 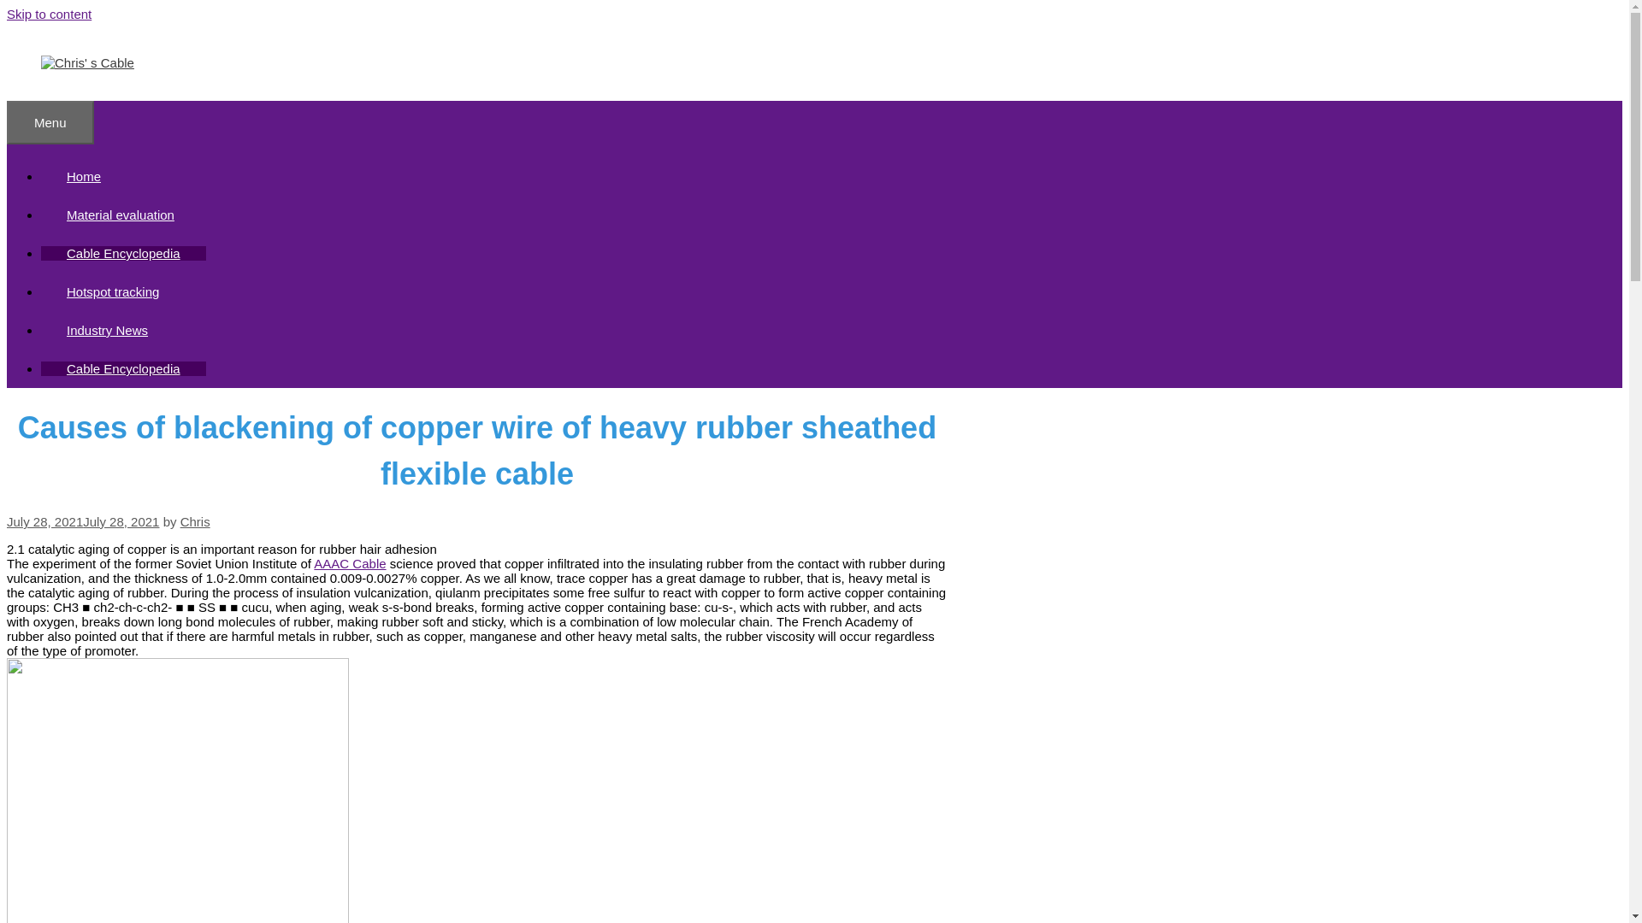 What do you see at coordinates (349, 564) in the screenshot?
I see `AAAC Cable` at bounding box center [349, 564].